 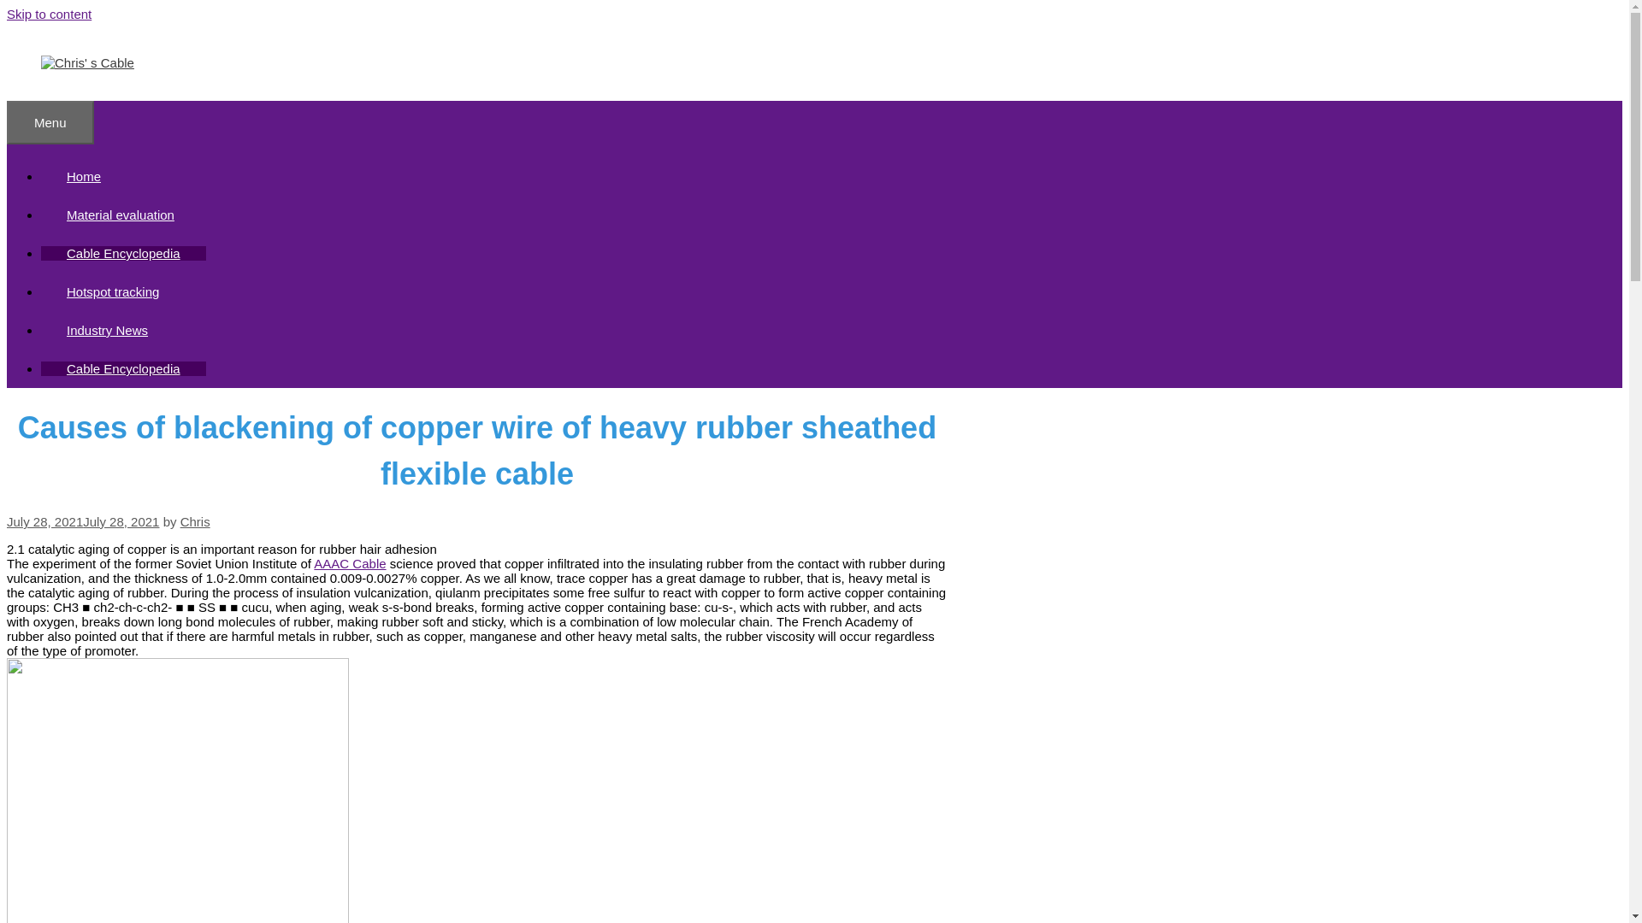 What do you see at coordinates (349, 564) in the screenshot?
I see `AAAC Cable` at bounding box center [349, 564].